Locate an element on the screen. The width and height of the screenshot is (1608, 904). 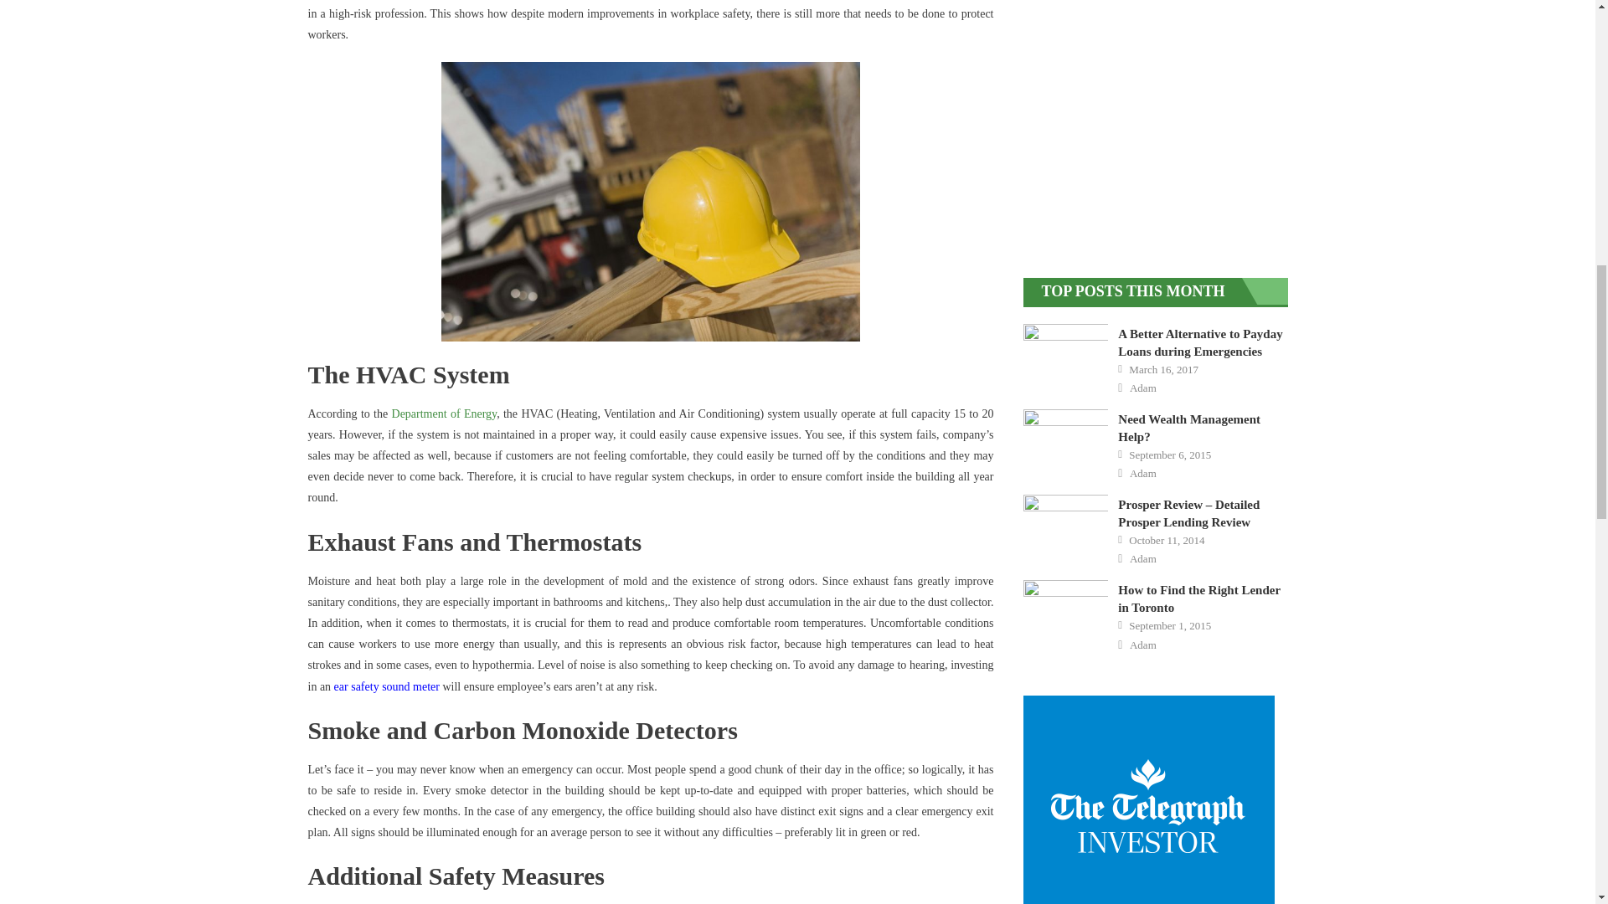
Department of Energy is located at coordinates (444, 413).